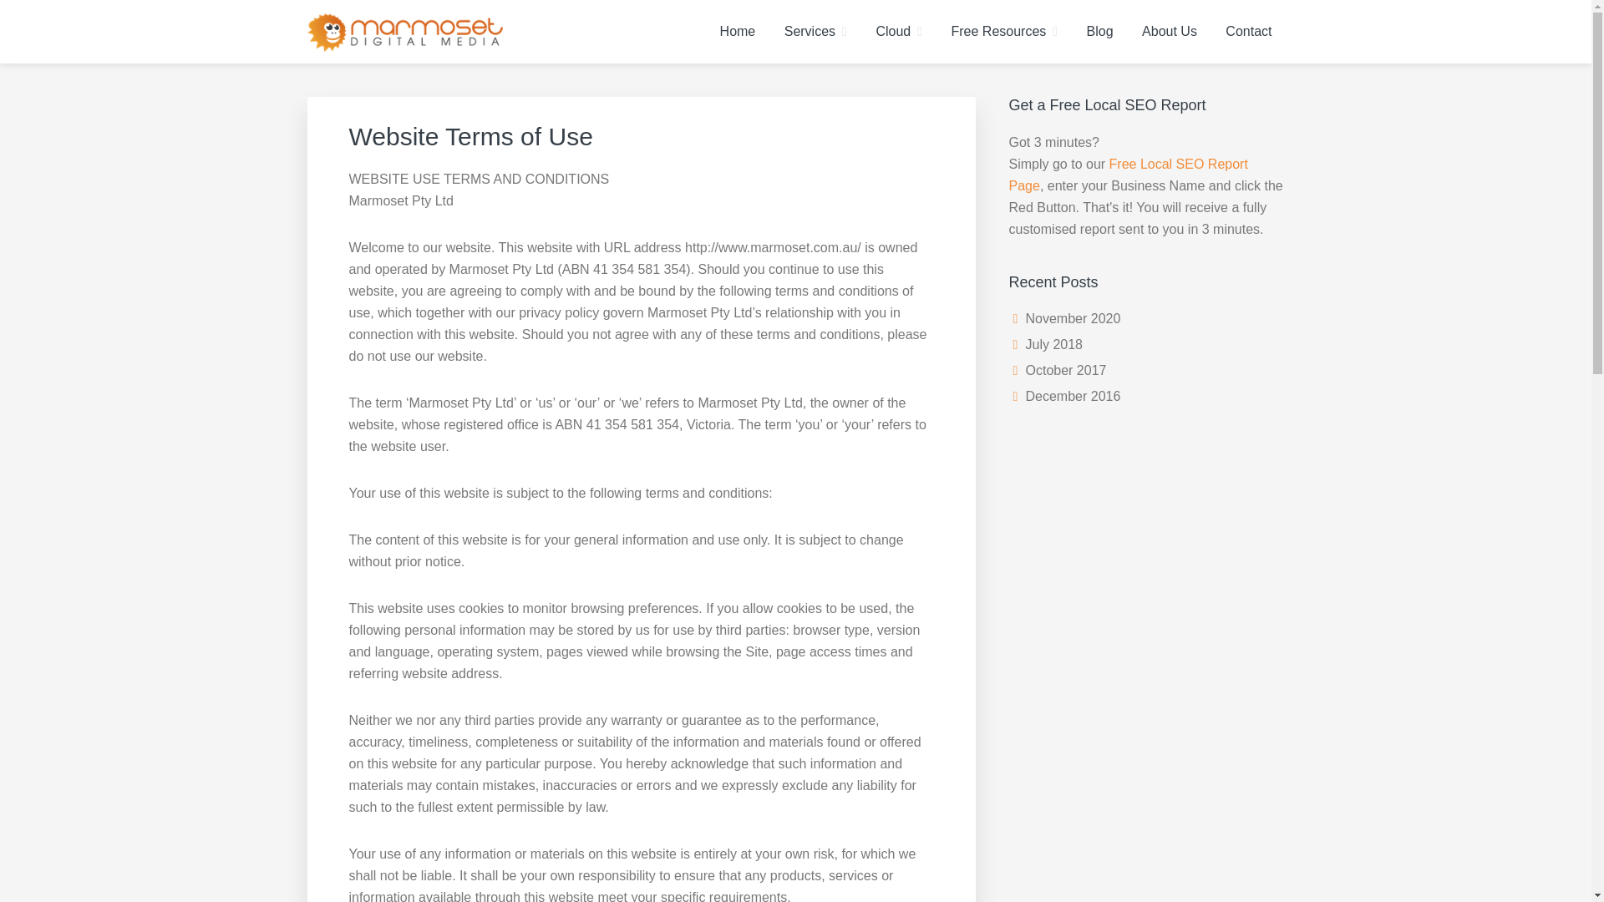 This screenshot has width=1604, height=902. Describe the element at coordinates (1248, 32) in the screenshot. I see `Contact` at that location.